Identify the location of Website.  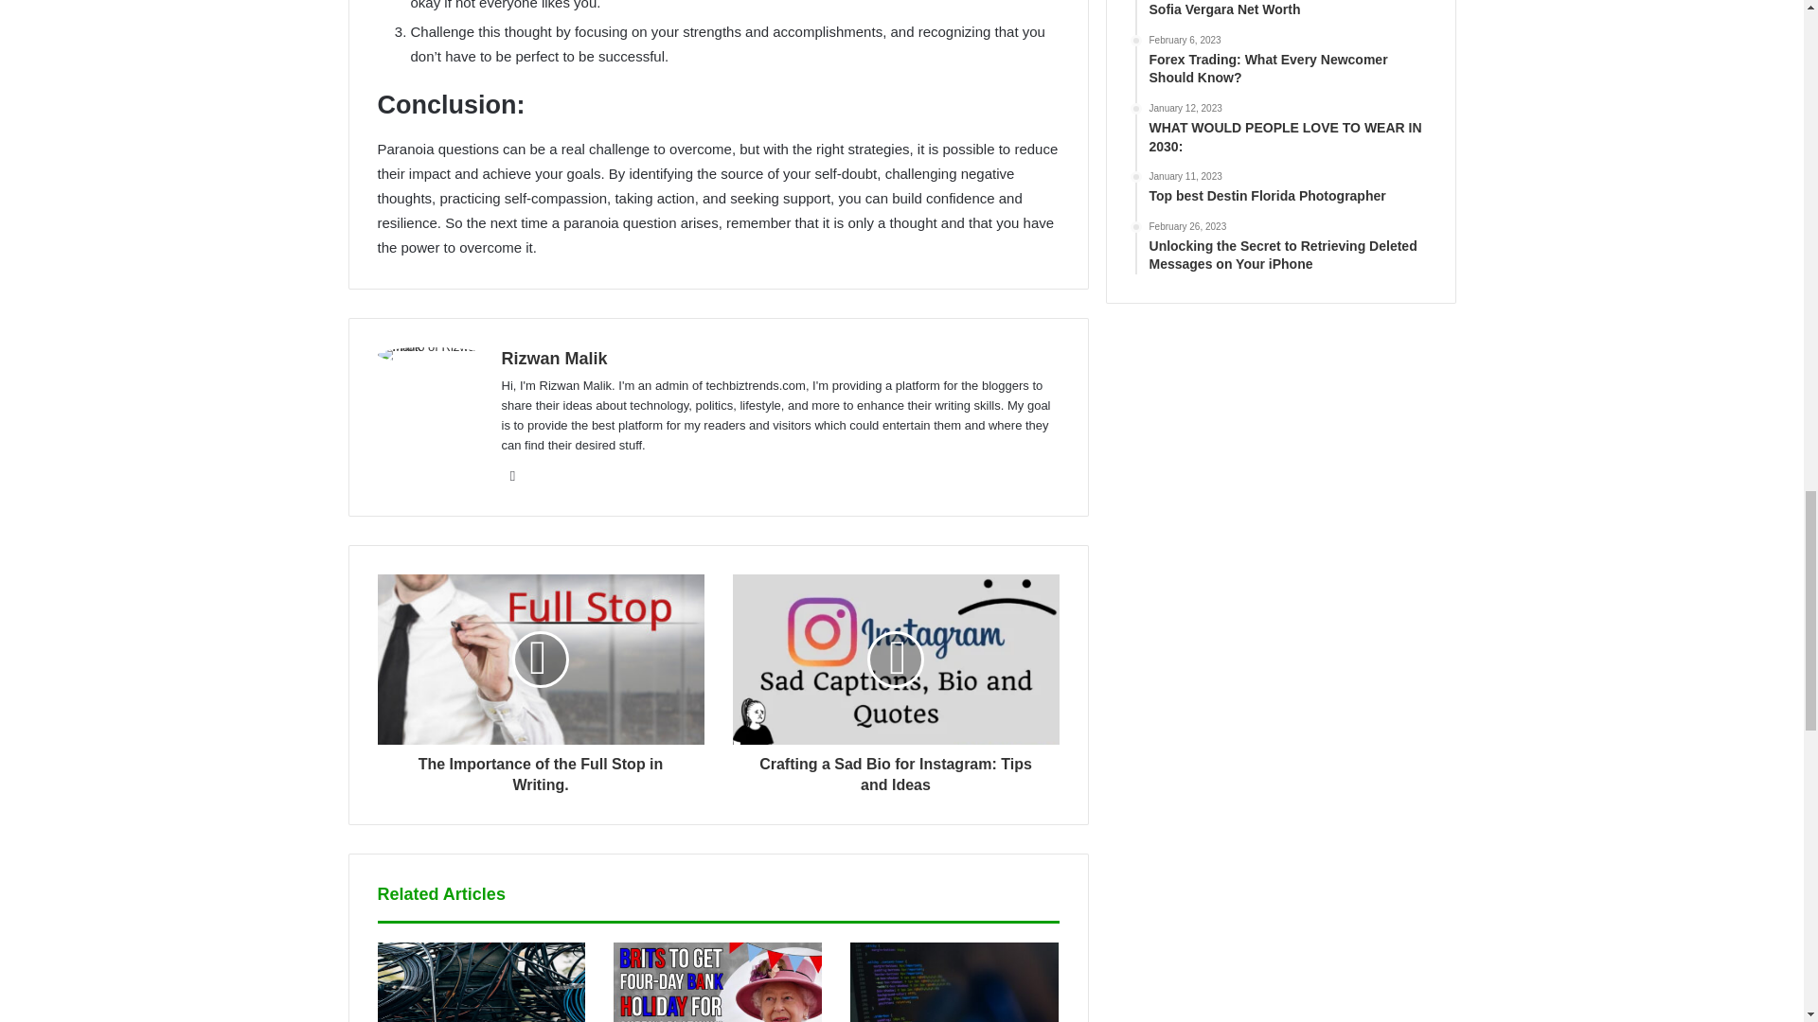
(513, 476).